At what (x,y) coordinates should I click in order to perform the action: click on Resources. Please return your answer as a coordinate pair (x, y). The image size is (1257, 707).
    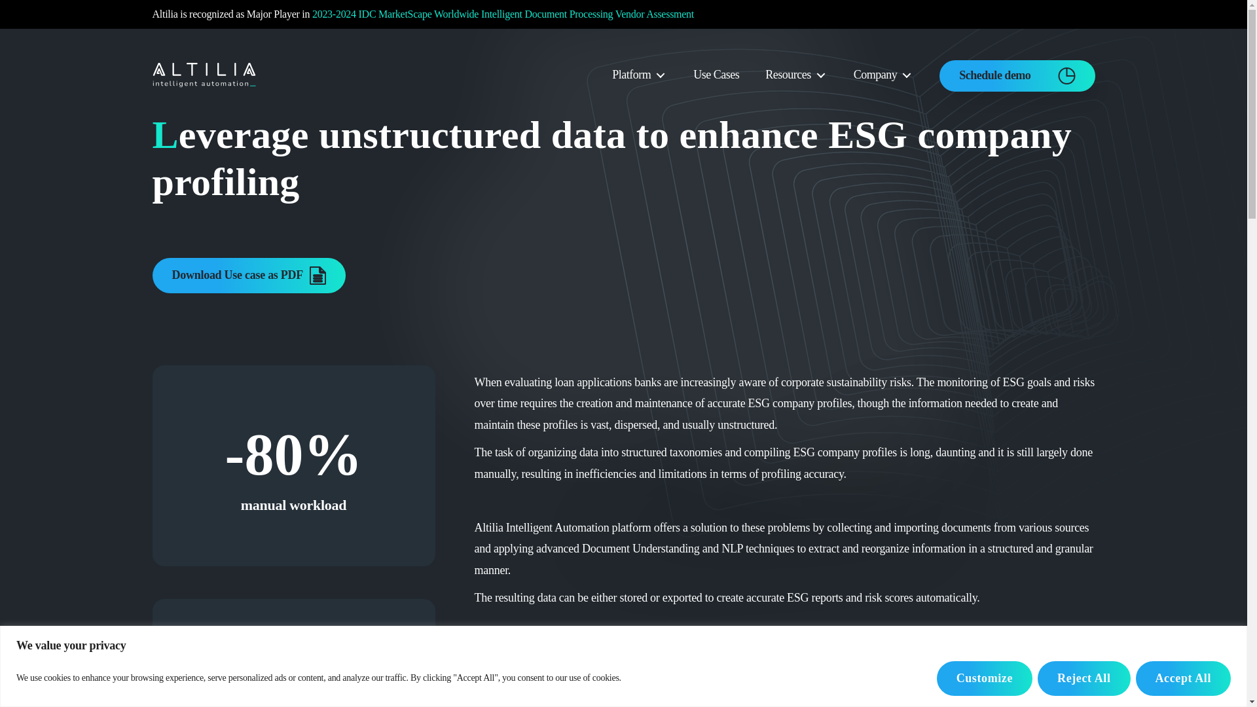
    Looking at the image, I should click on (788, 75).